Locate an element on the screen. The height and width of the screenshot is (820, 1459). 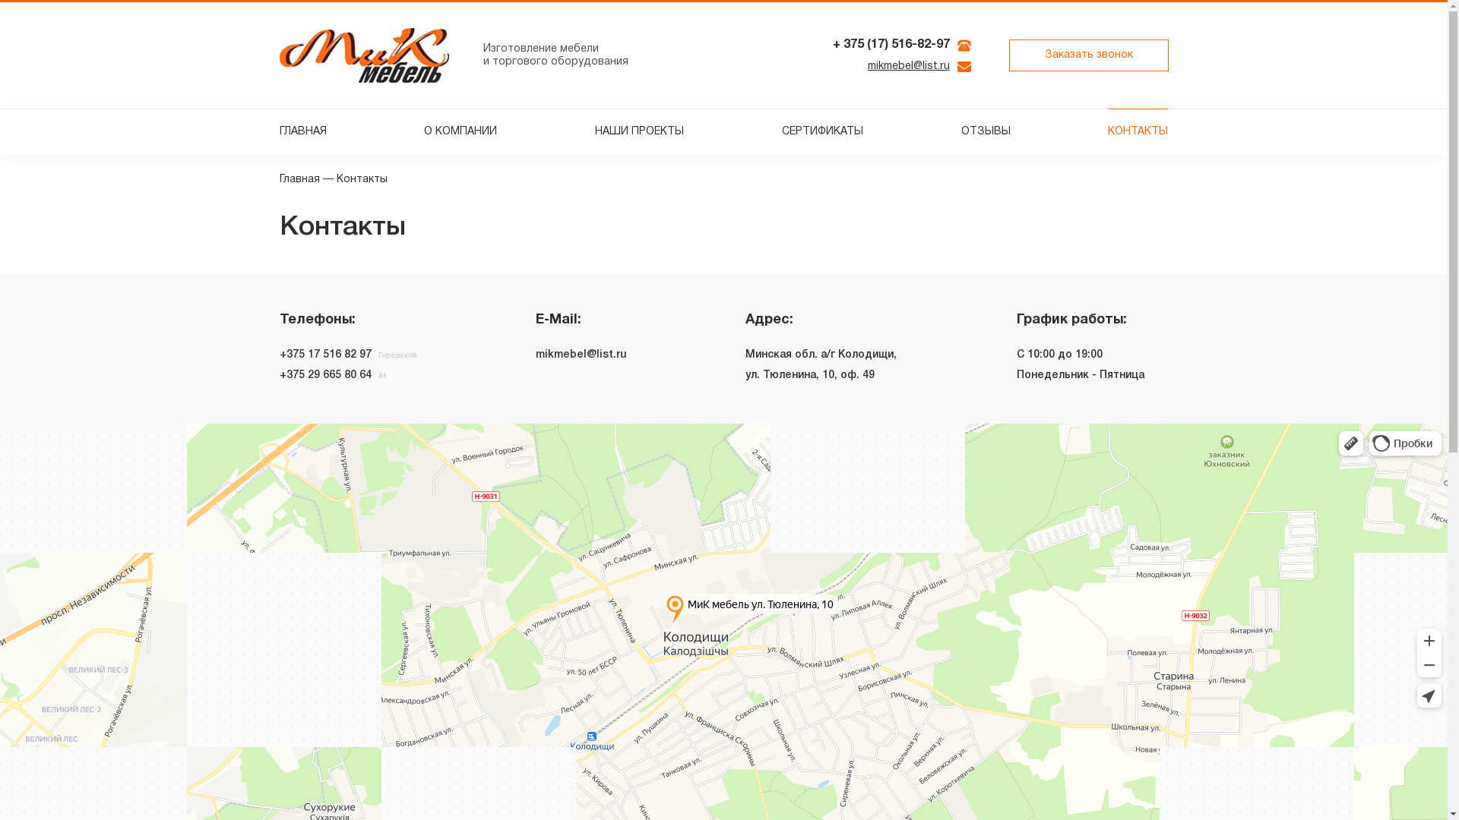
mikmebel@list.ru is located at coordinates (909, 67).